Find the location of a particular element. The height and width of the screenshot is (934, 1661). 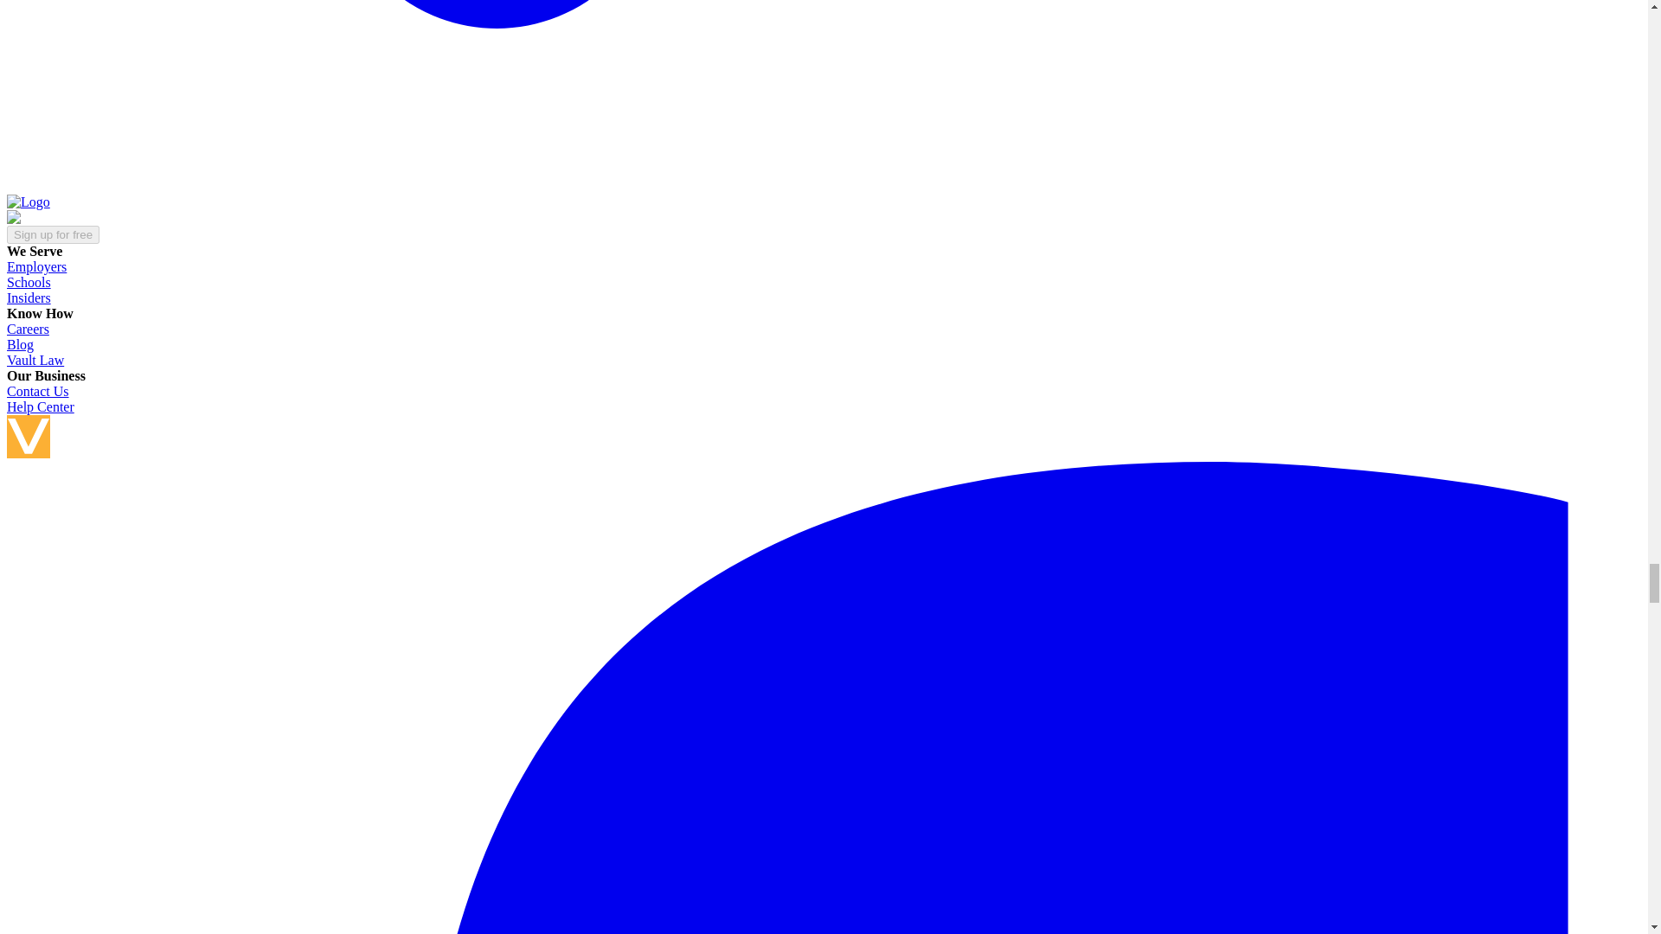

Employers is located at coordinates (36, 266).